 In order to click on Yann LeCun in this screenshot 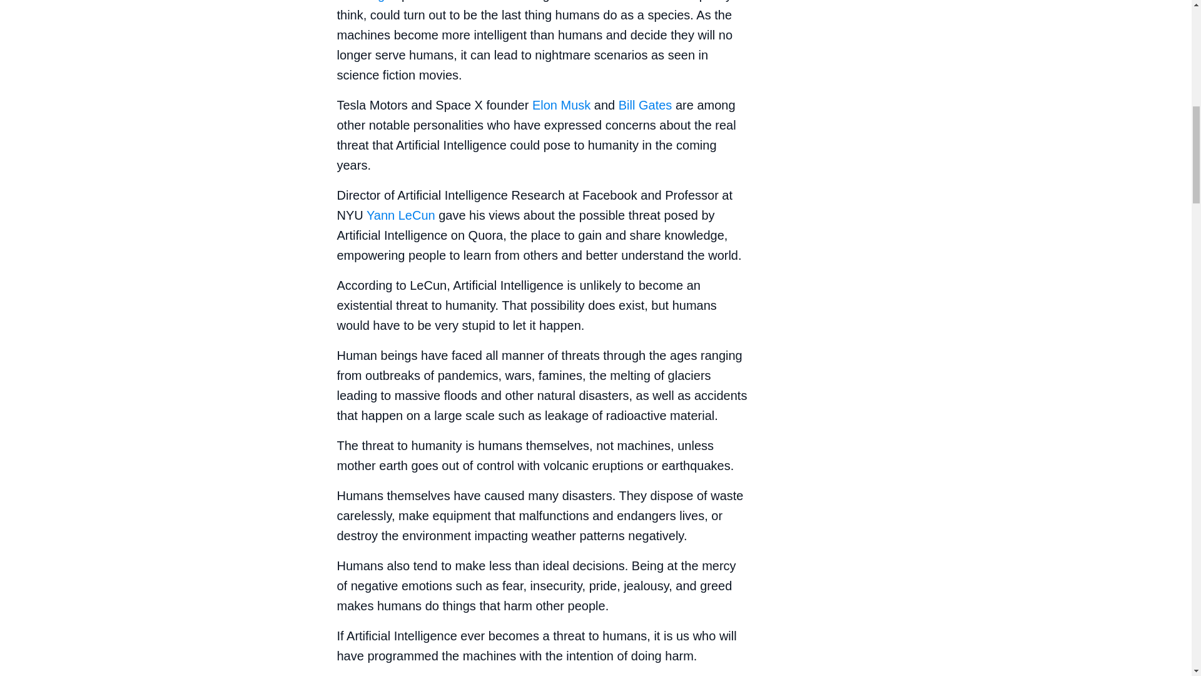, I will do `click(400, 215)`.